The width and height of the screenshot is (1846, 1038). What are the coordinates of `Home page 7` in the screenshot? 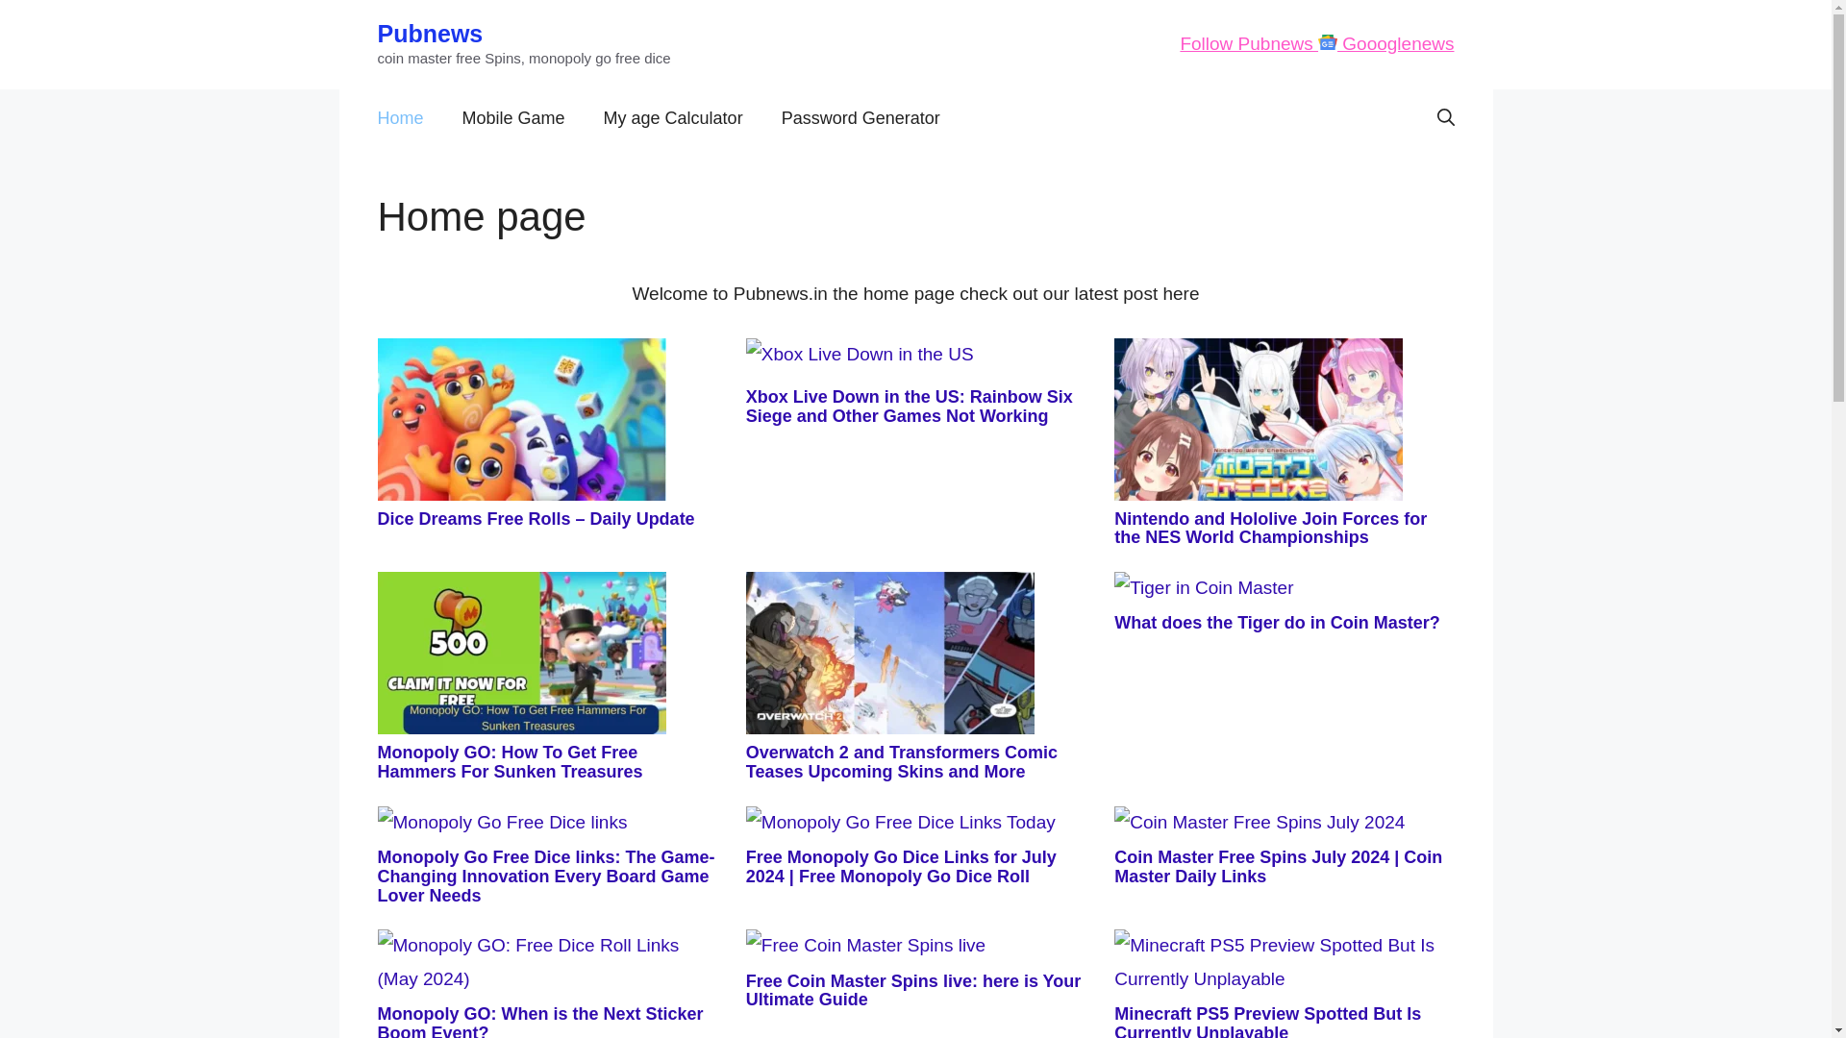 It's located at (502, 823).